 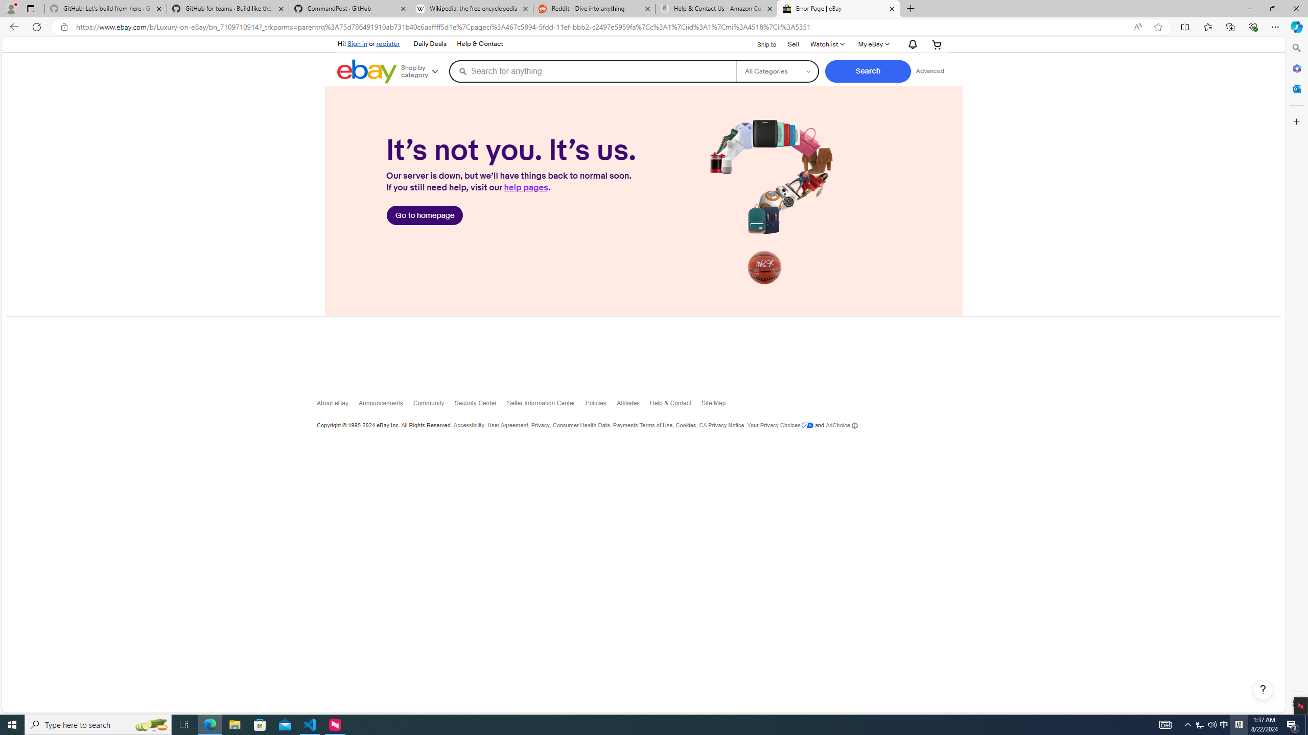 What do you see at coordinates (874, 44) in the screenshot?
I see `My eBay` at bounding box center [874, 44].